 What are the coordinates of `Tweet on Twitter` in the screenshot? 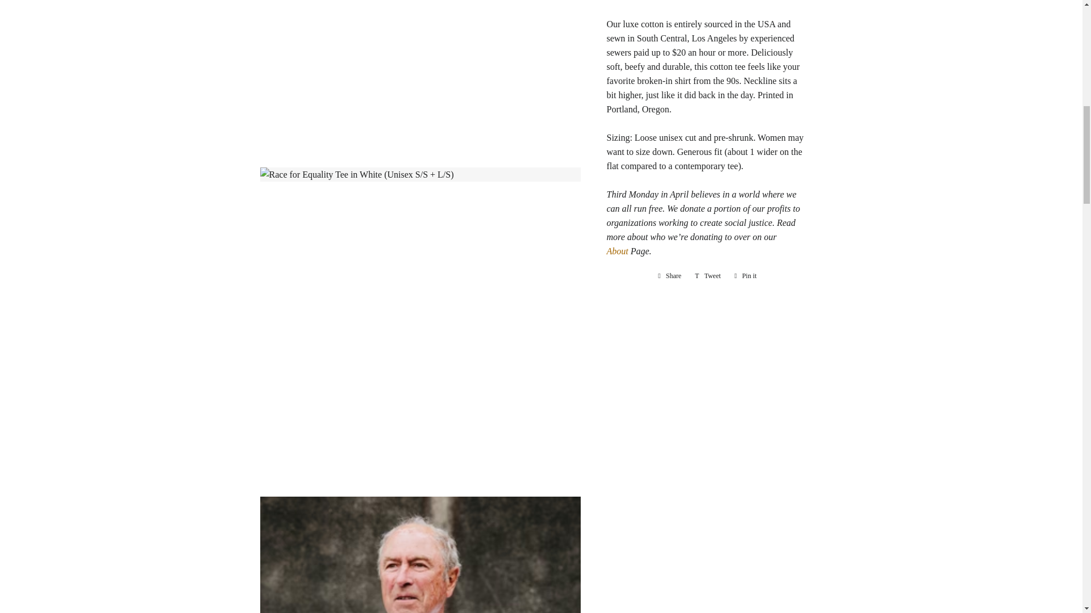 It's located at (708, 275).